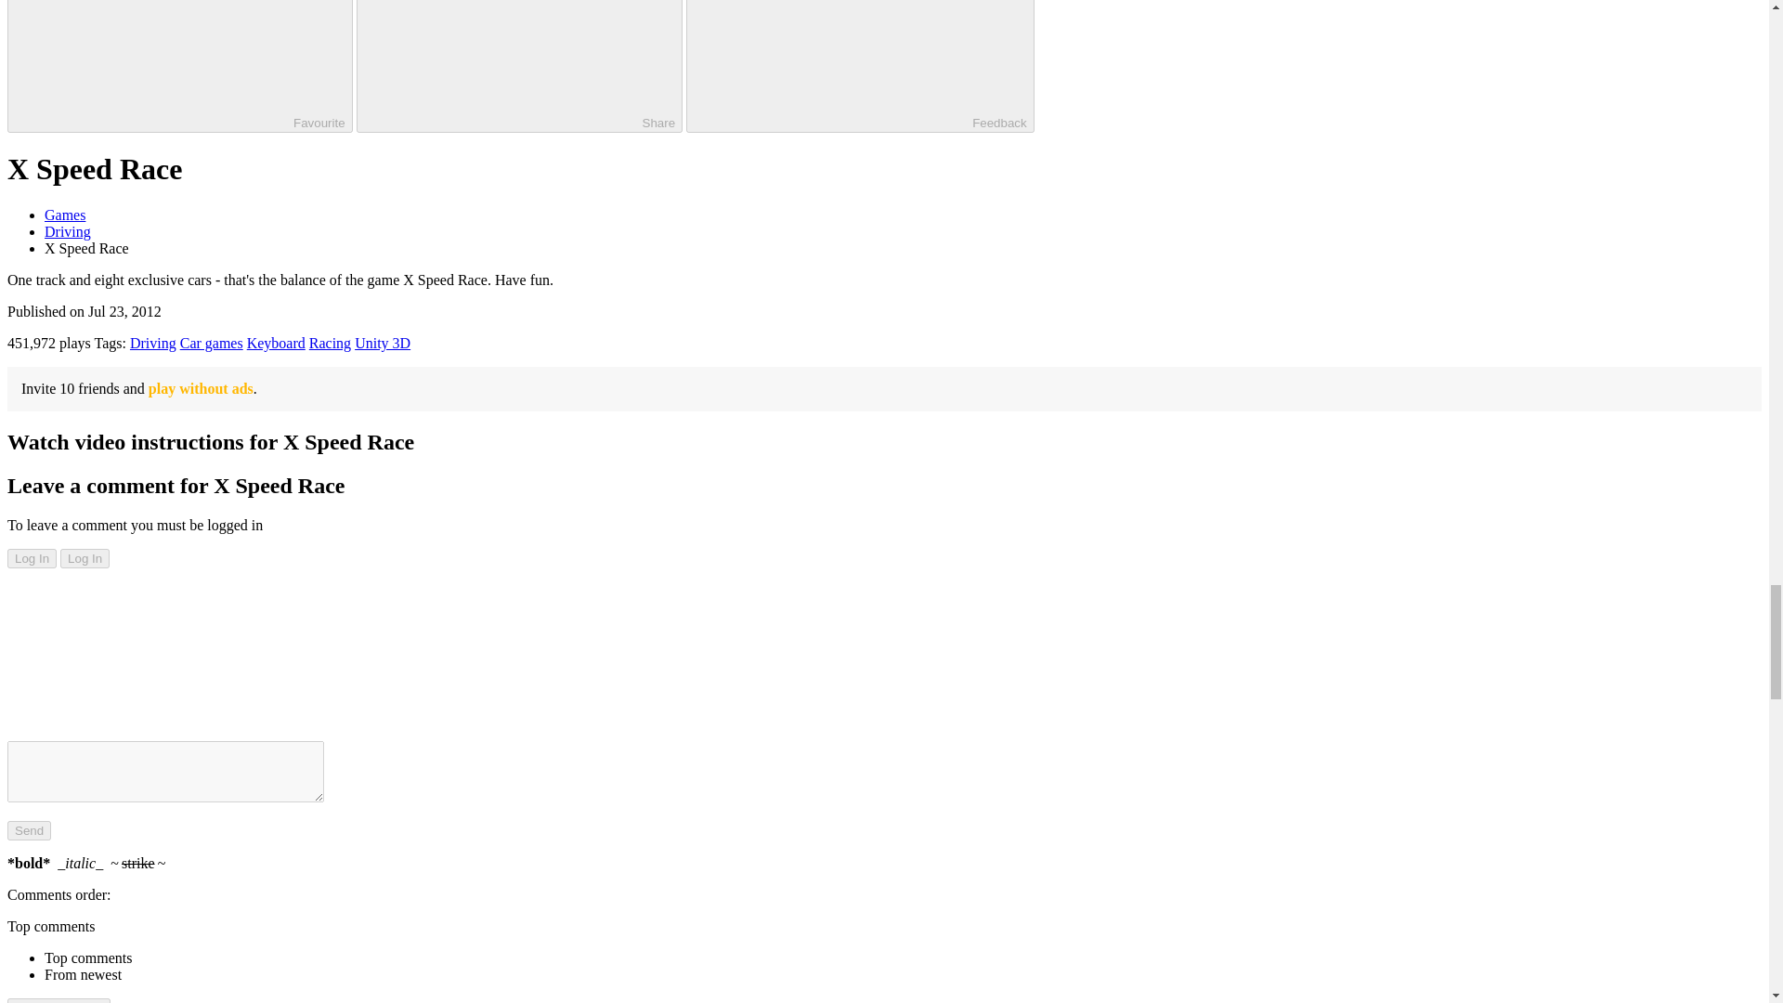 Image resolution: width=1783 pixels, height=1003 pixels. What do you see at coordinates (860, 66) in the screenshot?
I see `Feedback` at bounding box center [860, 66].